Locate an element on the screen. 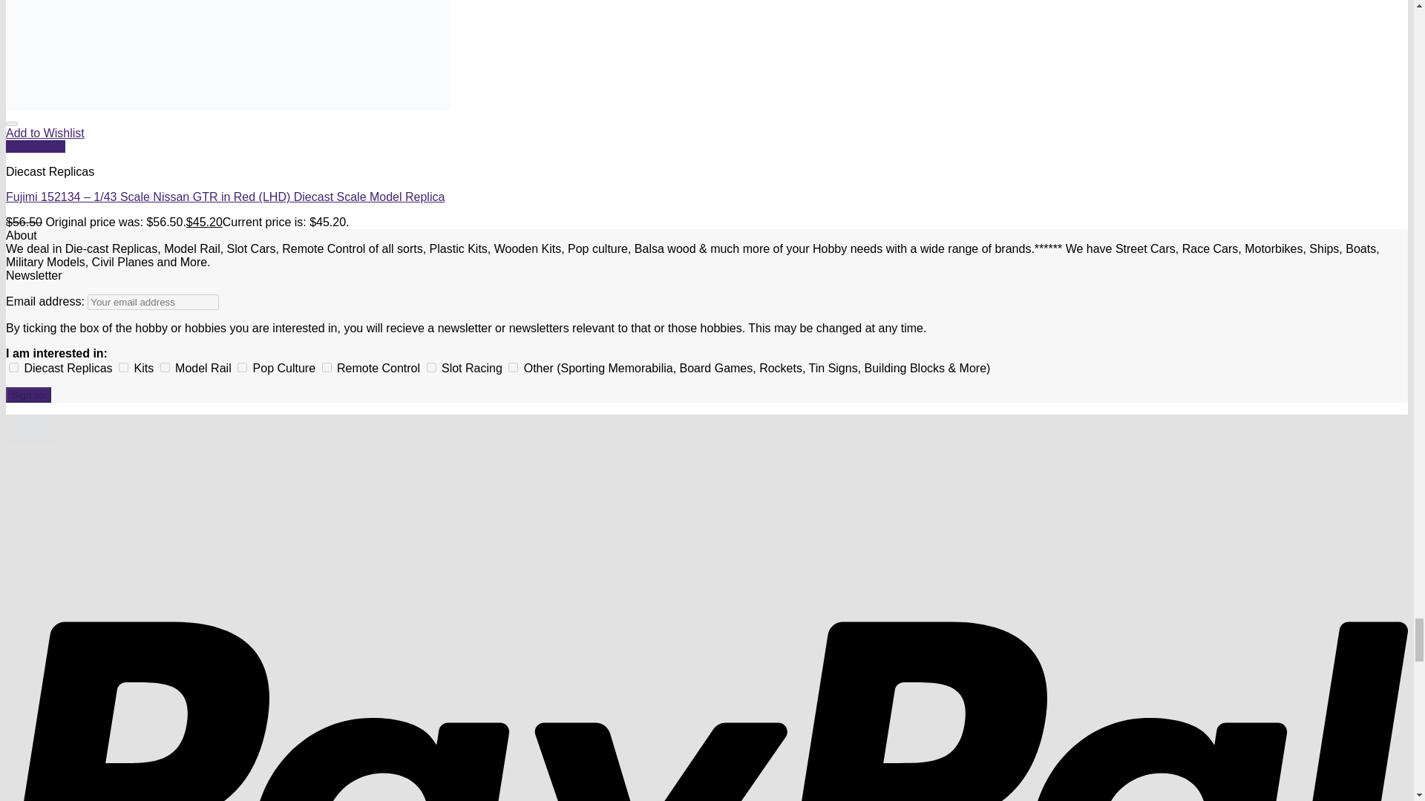  62833 is located at coordinates (123, 368).